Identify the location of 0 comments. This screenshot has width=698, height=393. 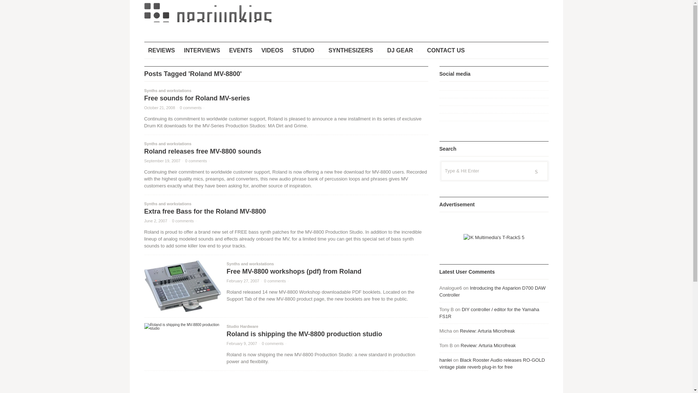
(273, 344).